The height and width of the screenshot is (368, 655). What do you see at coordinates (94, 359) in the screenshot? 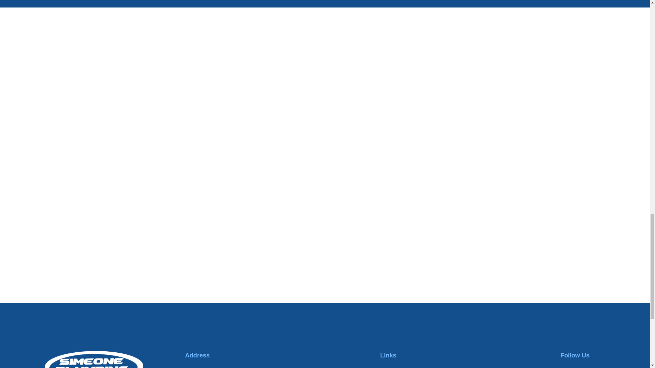
I see `Home` at bounding box center [94, 359].